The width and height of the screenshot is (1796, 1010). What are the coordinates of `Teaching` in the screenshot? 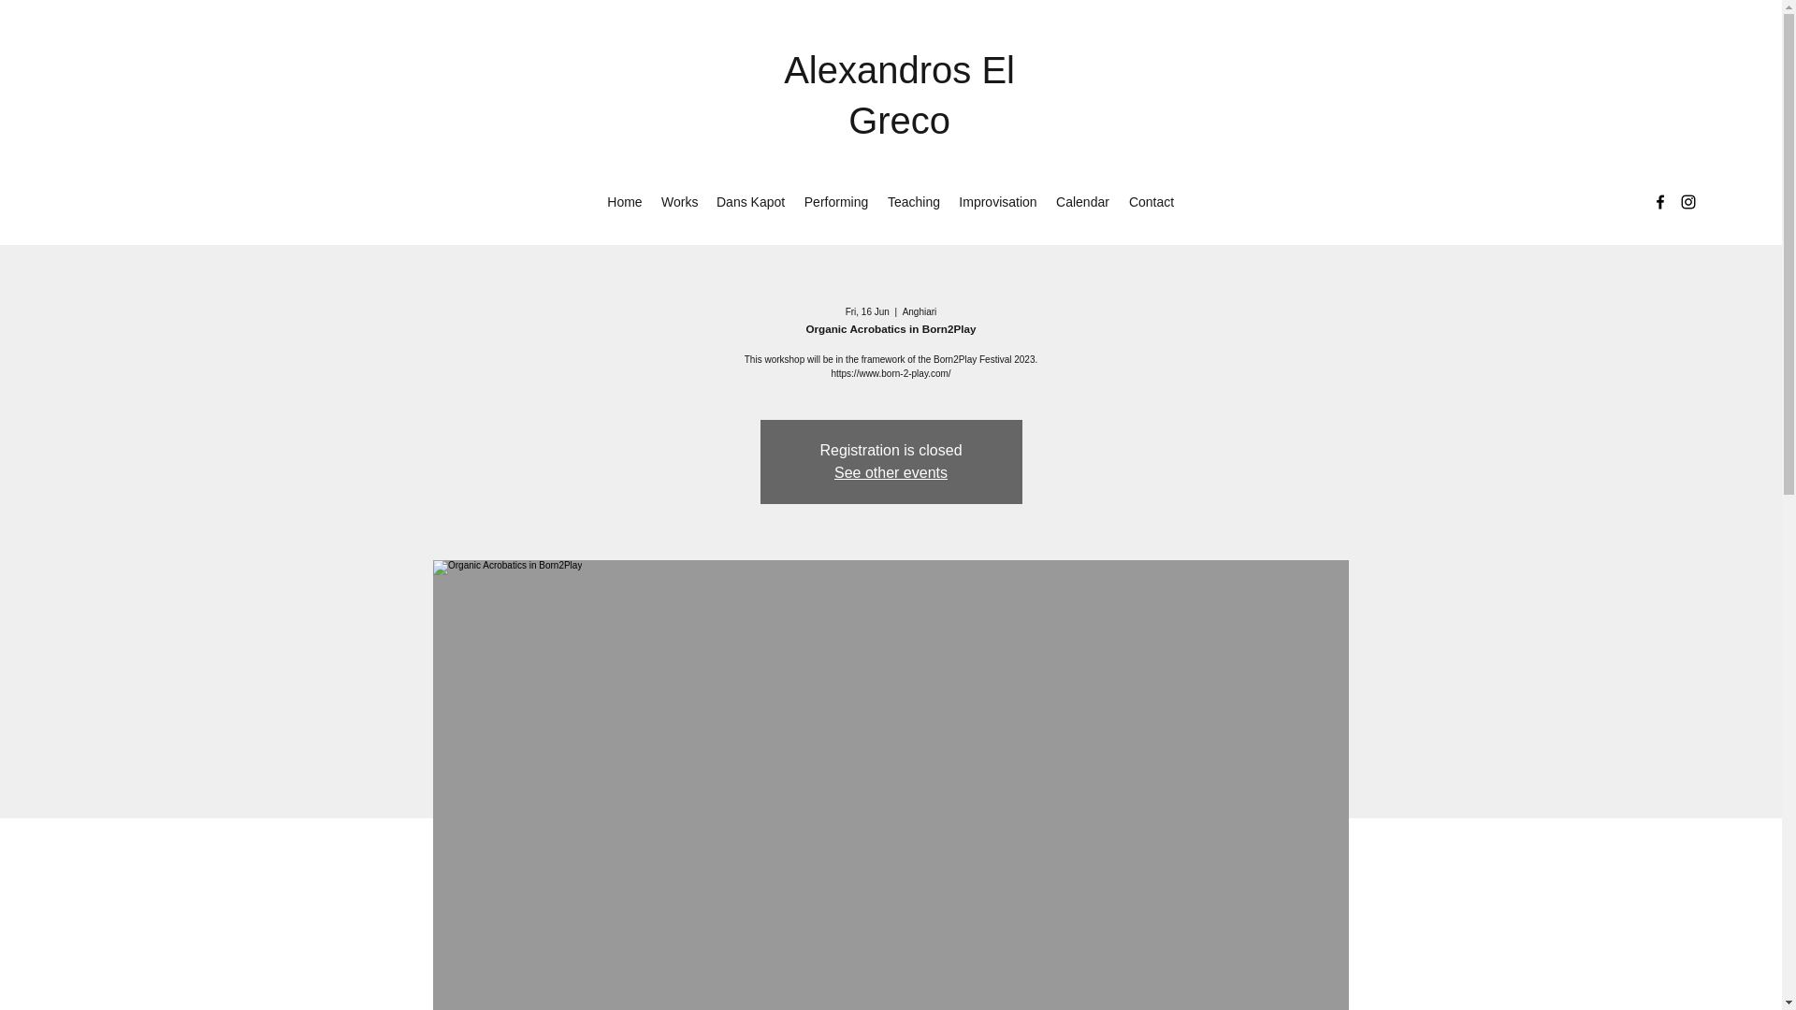 It's located at (913, 202).